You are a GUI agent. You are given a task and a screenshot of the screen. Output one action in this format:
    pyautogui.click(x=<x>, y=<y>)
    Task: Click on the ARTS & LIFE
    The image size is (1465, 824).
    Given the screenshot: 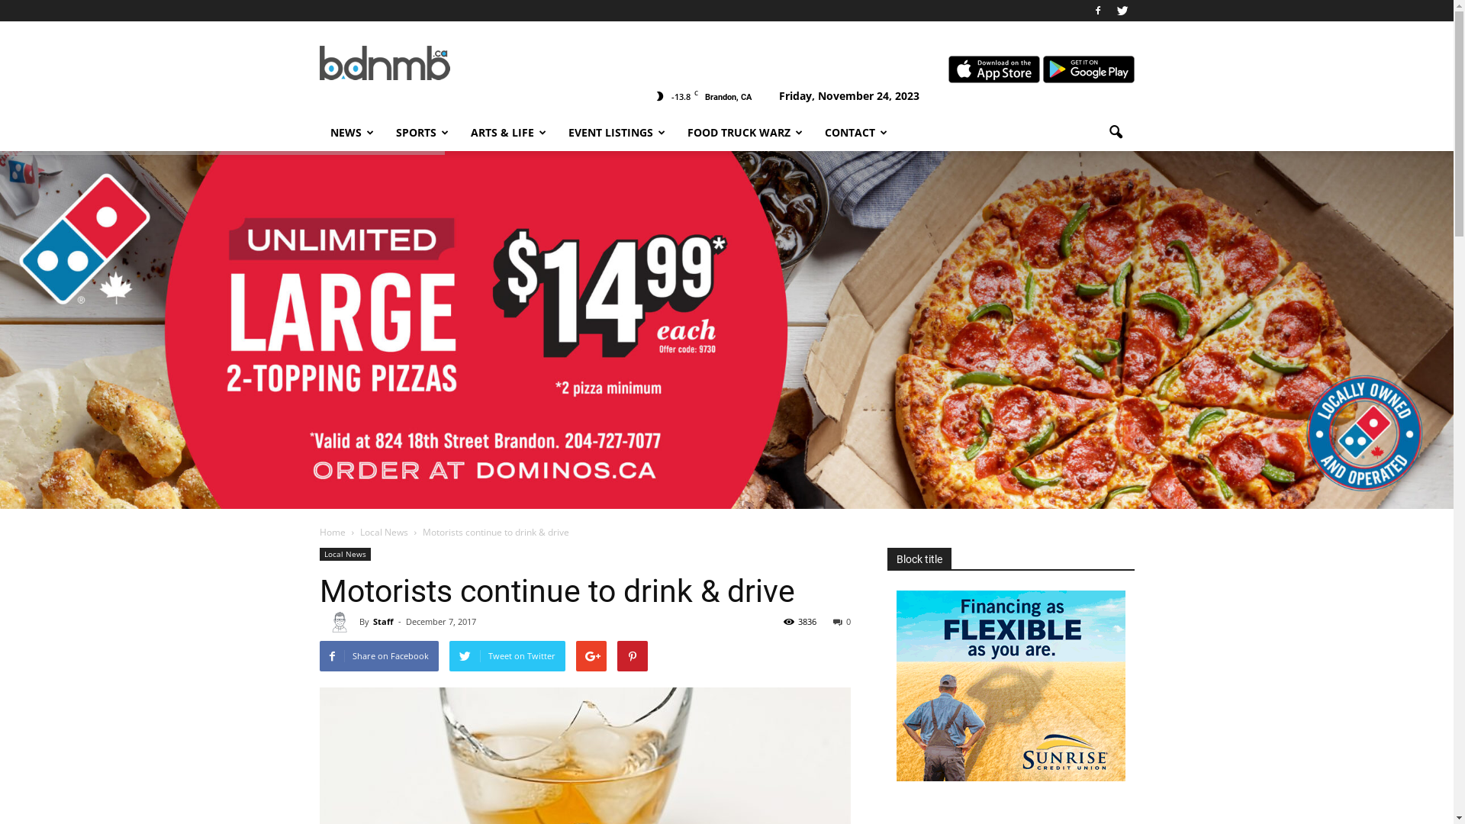 What is the action you would take?
    pyautogui.click(x=508, y=133)
    